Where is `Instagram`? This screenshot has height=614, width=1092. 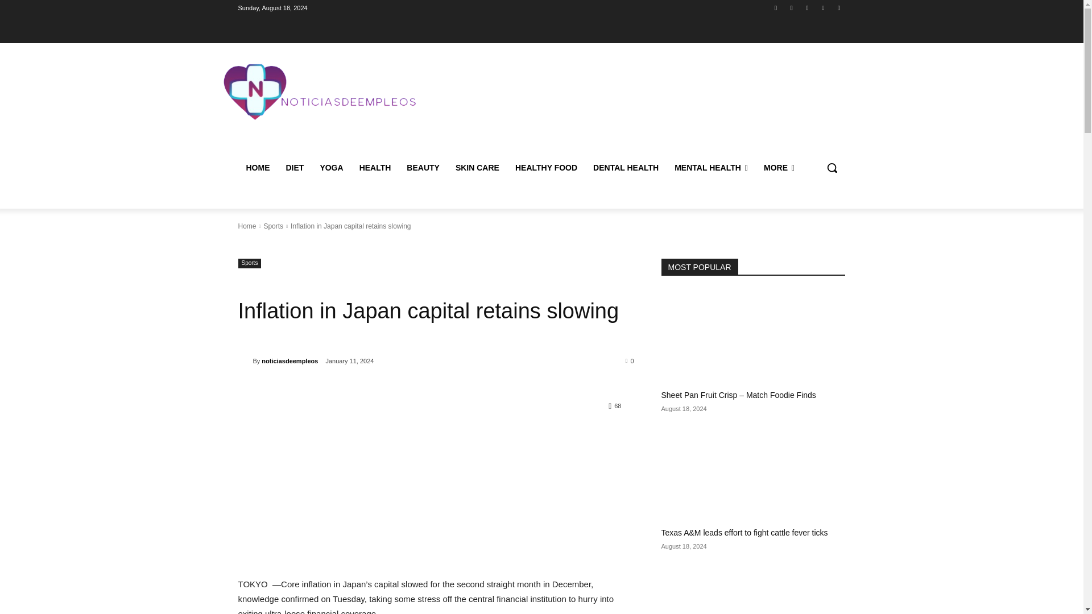 Instagram is located at coordinates (792, 7).